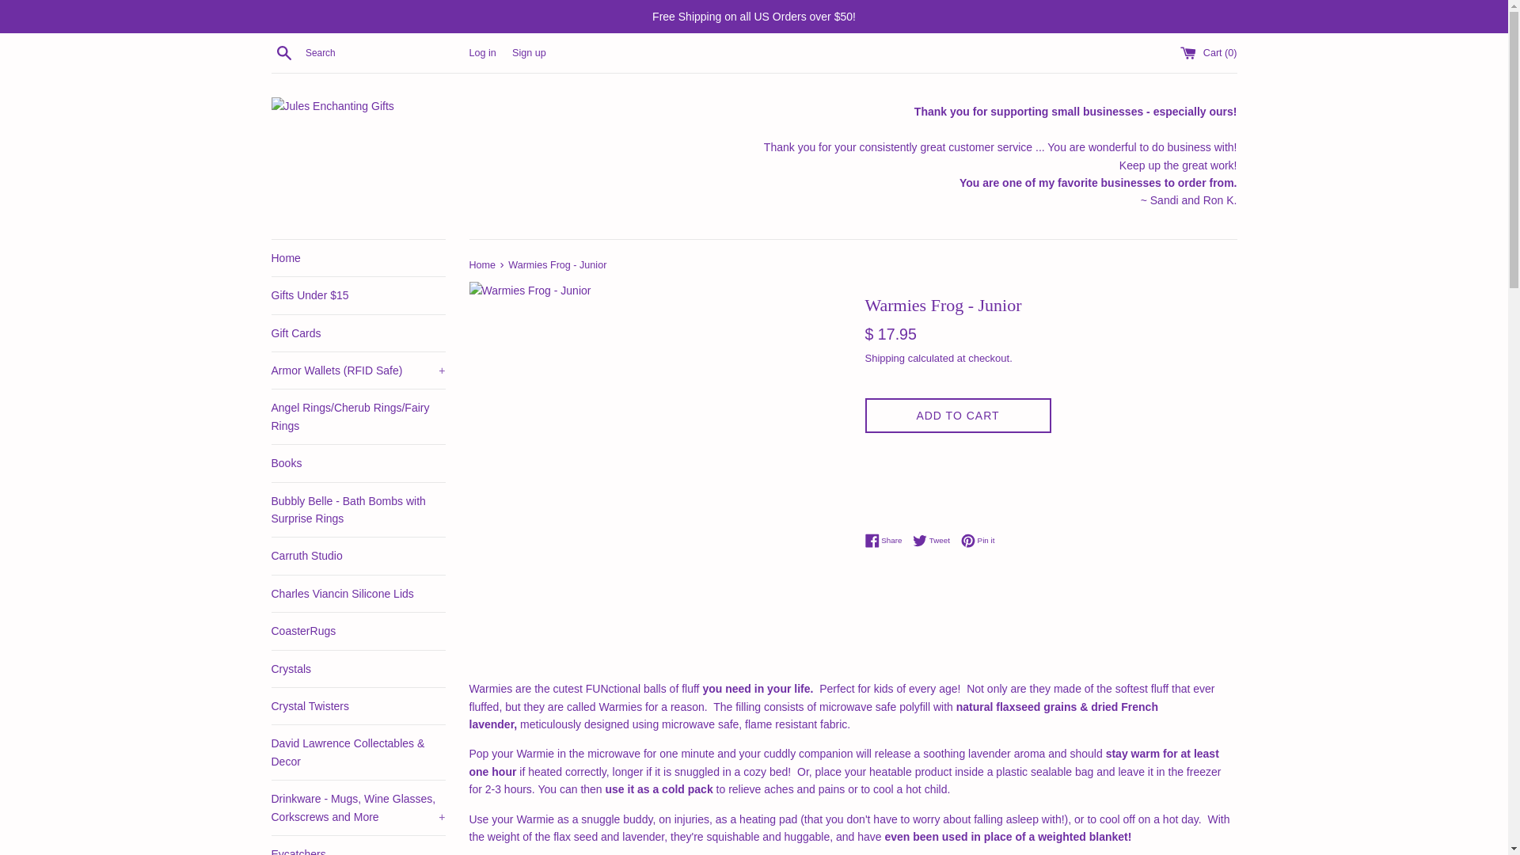 The height and width of the screenshot is (855, 1520). Describe the element at coordinates (358, 630) in the screenshot. I see `CoasterRugs` at that location.